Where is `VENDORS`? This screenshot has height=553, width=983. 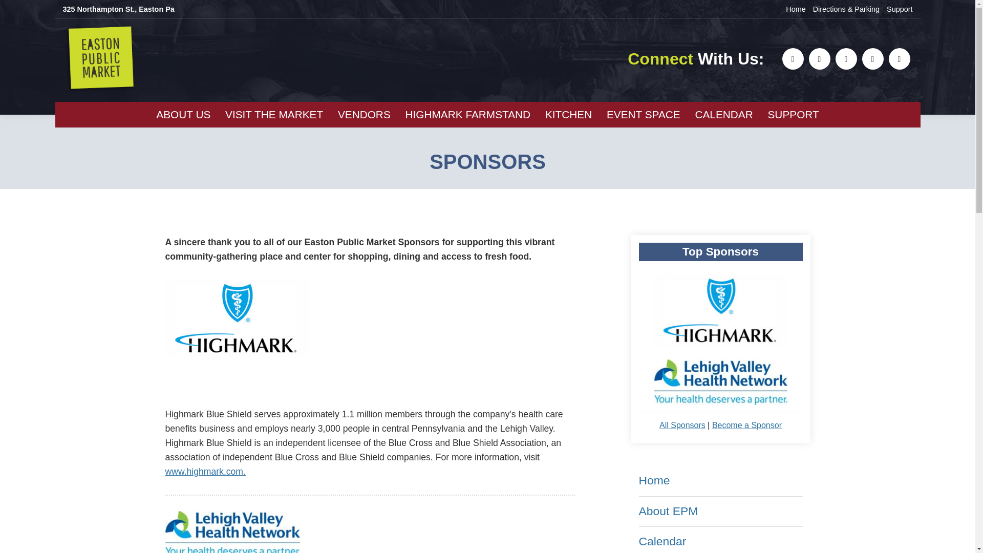 VENDORS is located at coordinates (364, 115).